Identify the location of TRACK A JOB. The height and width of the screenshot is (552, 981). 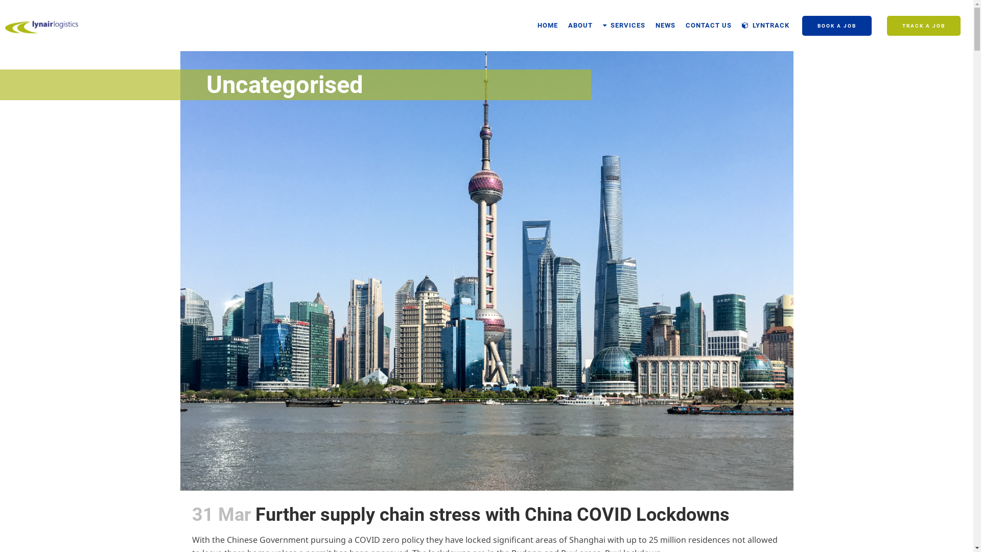
(924, 26).